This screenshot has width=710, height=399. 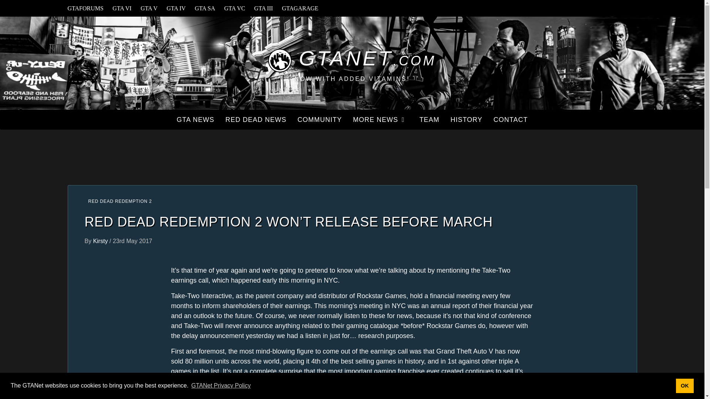 I want to click on CONTACT, so click(x=511, y=120).